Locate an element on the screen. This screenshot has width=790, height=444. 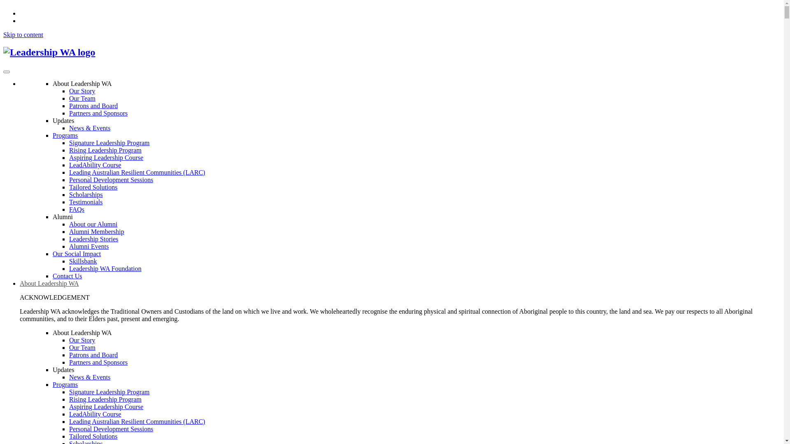
About Leadership WA is located at coordinates (49, 284).